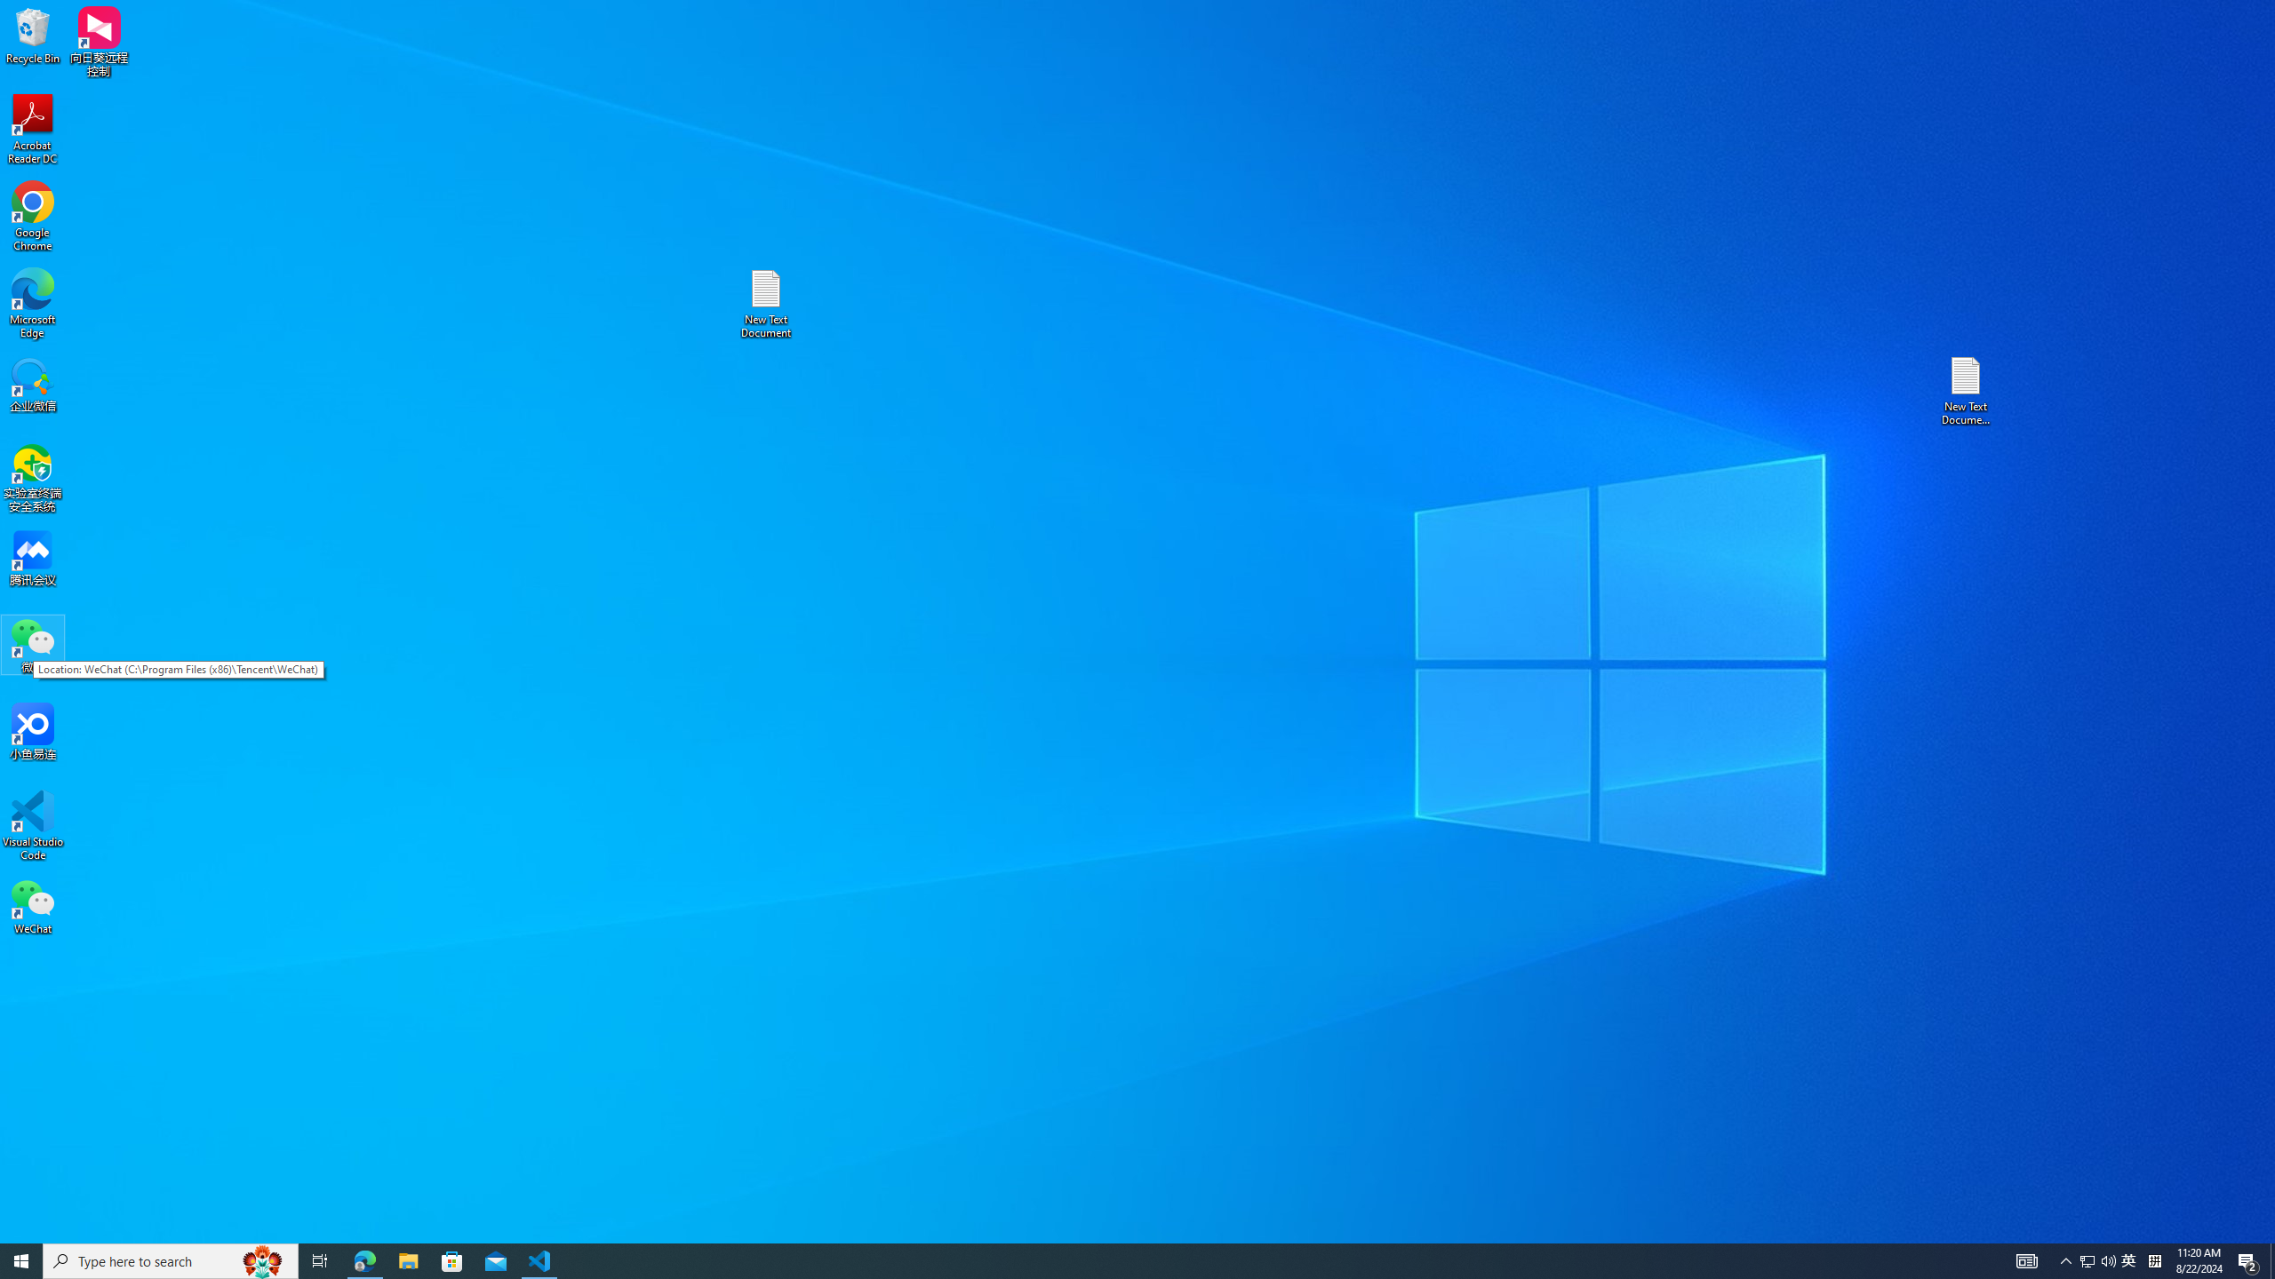 Image resolution: width=2275 pixels, height=1279 pixels. What do you see at coordinates (1106, 1261) in the screenshot?
I see `Visual Studio Code` at bounding box center [1106, 1261].